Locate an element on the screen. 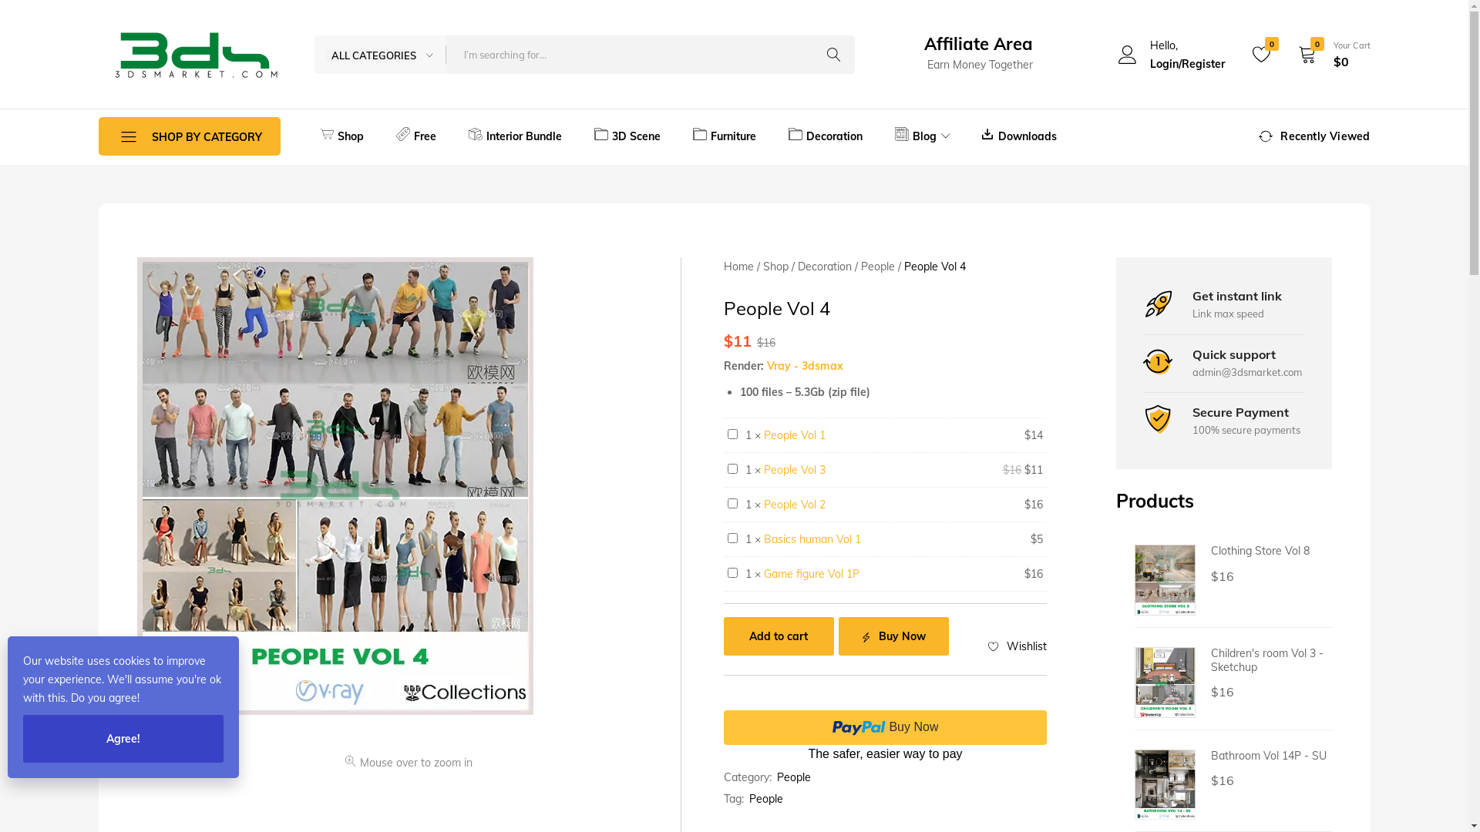  Shop is located at coordinates (342, 136).